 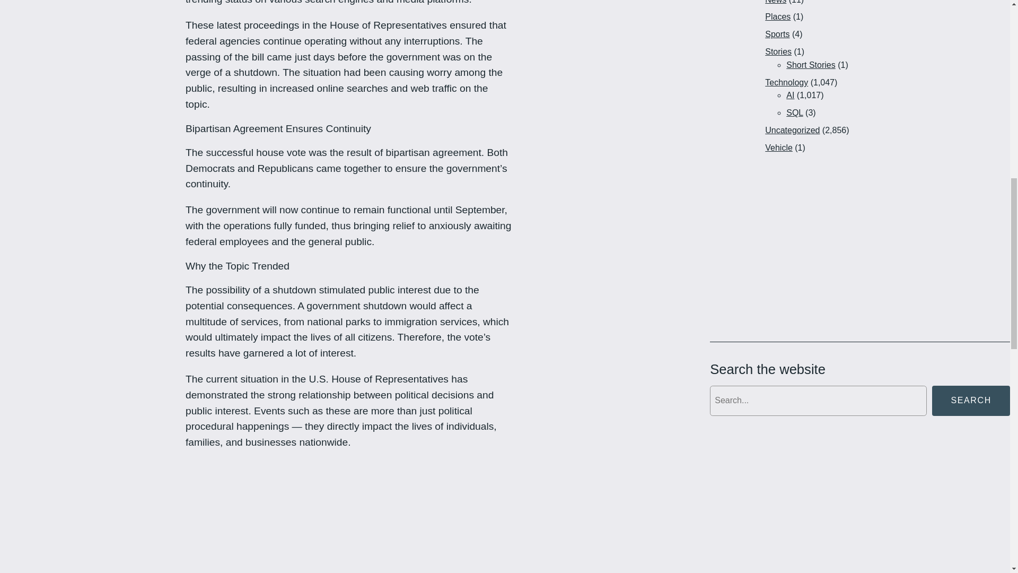 I want to click on News, so click(x=775, y=2).